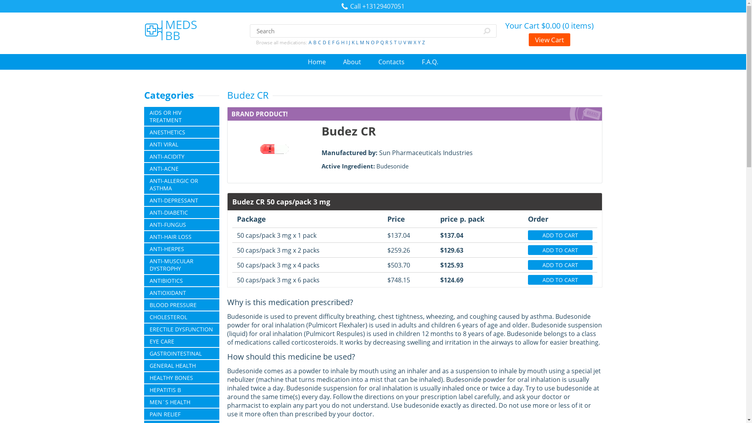  Describe the element at coordinates (391, 61) in the screenshot. I see `Contacts` at that location.